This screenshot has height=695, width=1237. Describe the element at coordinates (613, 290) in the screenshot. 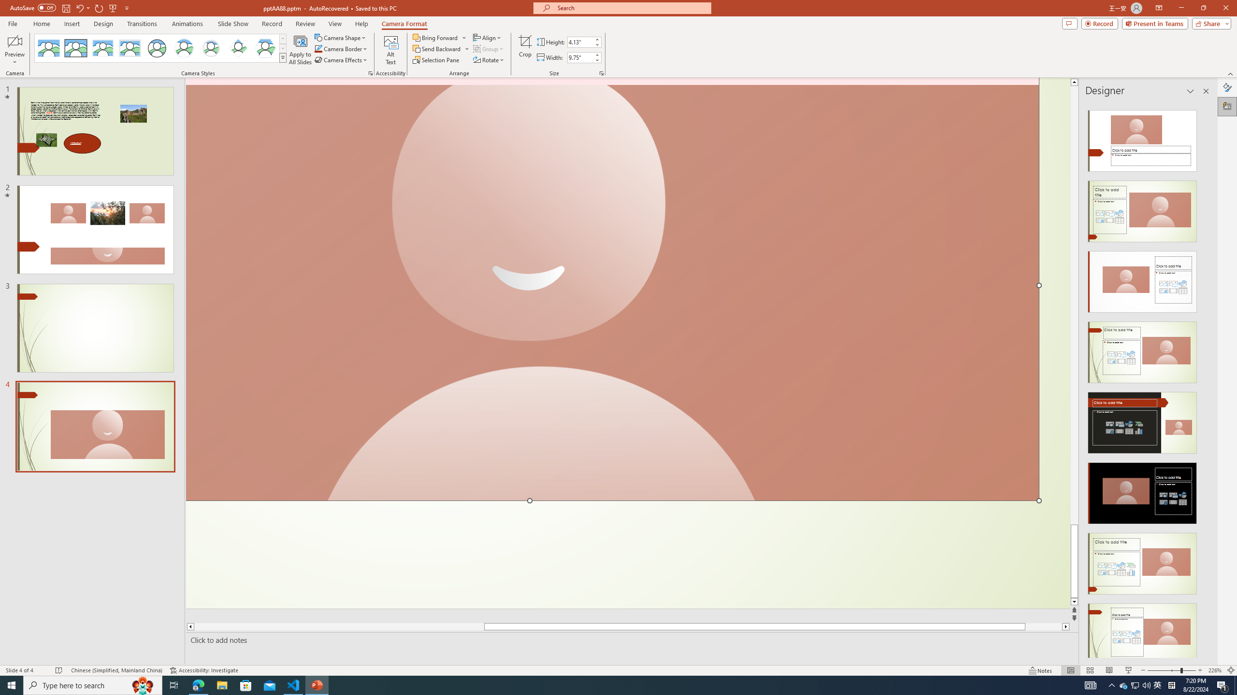

I see `Camera 3, No camera detected.` at that location.